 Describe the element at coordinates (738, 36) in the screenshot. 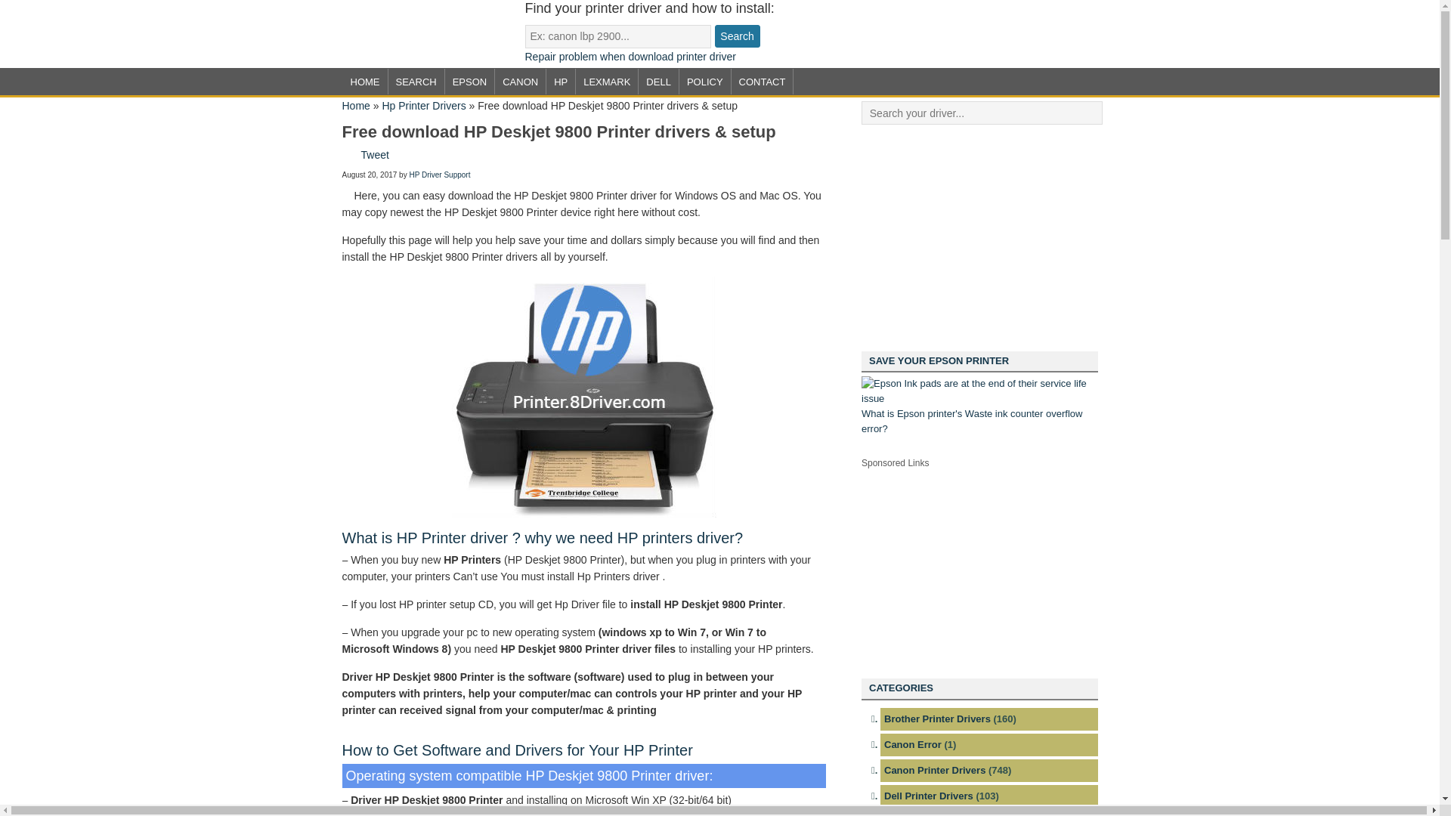

I see `Search` at that location.